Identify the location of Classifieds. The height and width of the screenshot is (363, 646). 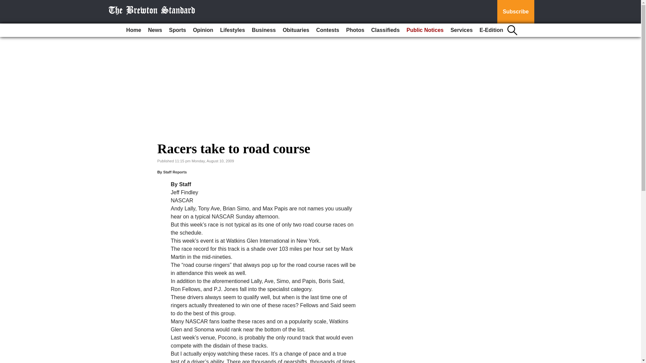
(385, 30).